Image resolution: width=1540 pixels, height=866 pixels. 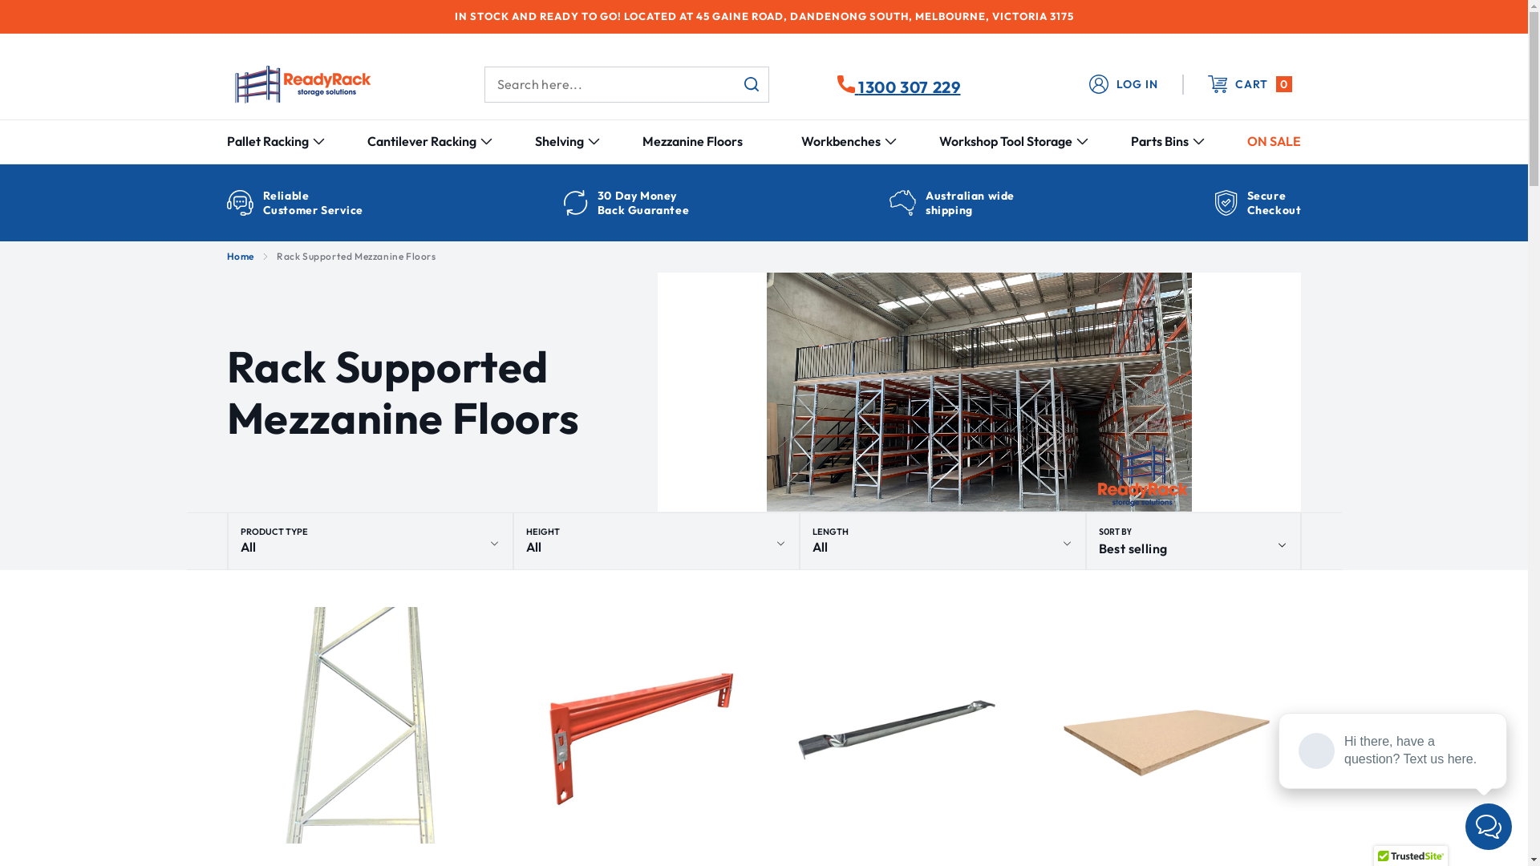 I want to click on CART
0
0 ITEMS, so click(x=1242, y=85).